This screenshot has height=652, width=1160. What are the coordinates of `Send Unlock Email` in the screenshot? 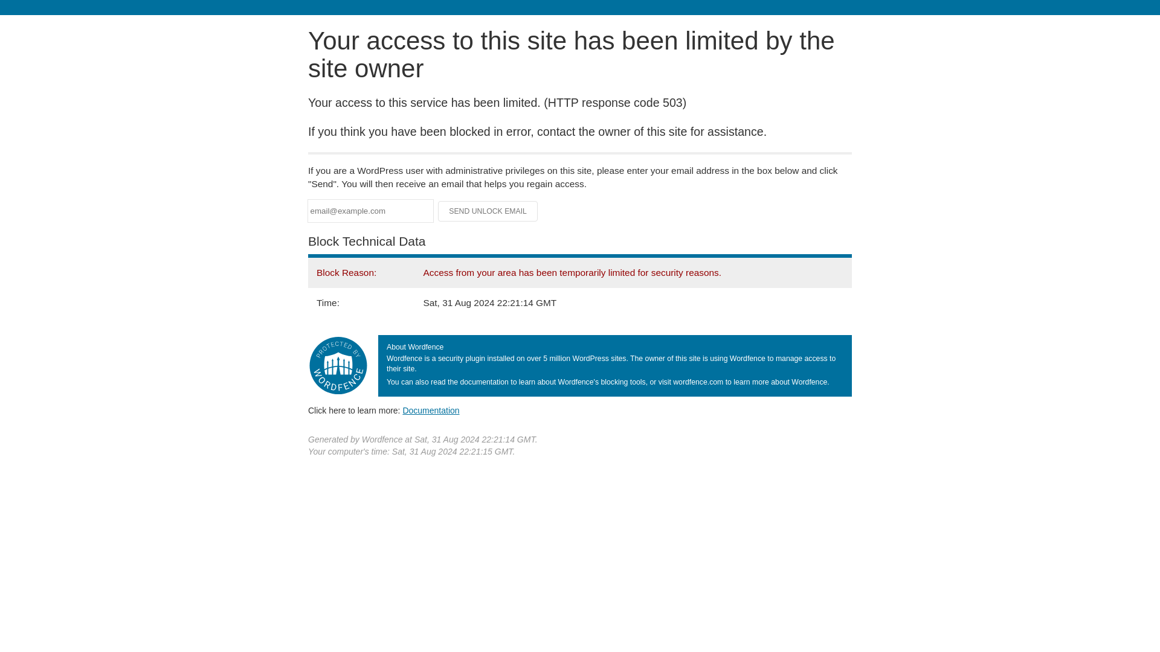 It's located at (488, 211).